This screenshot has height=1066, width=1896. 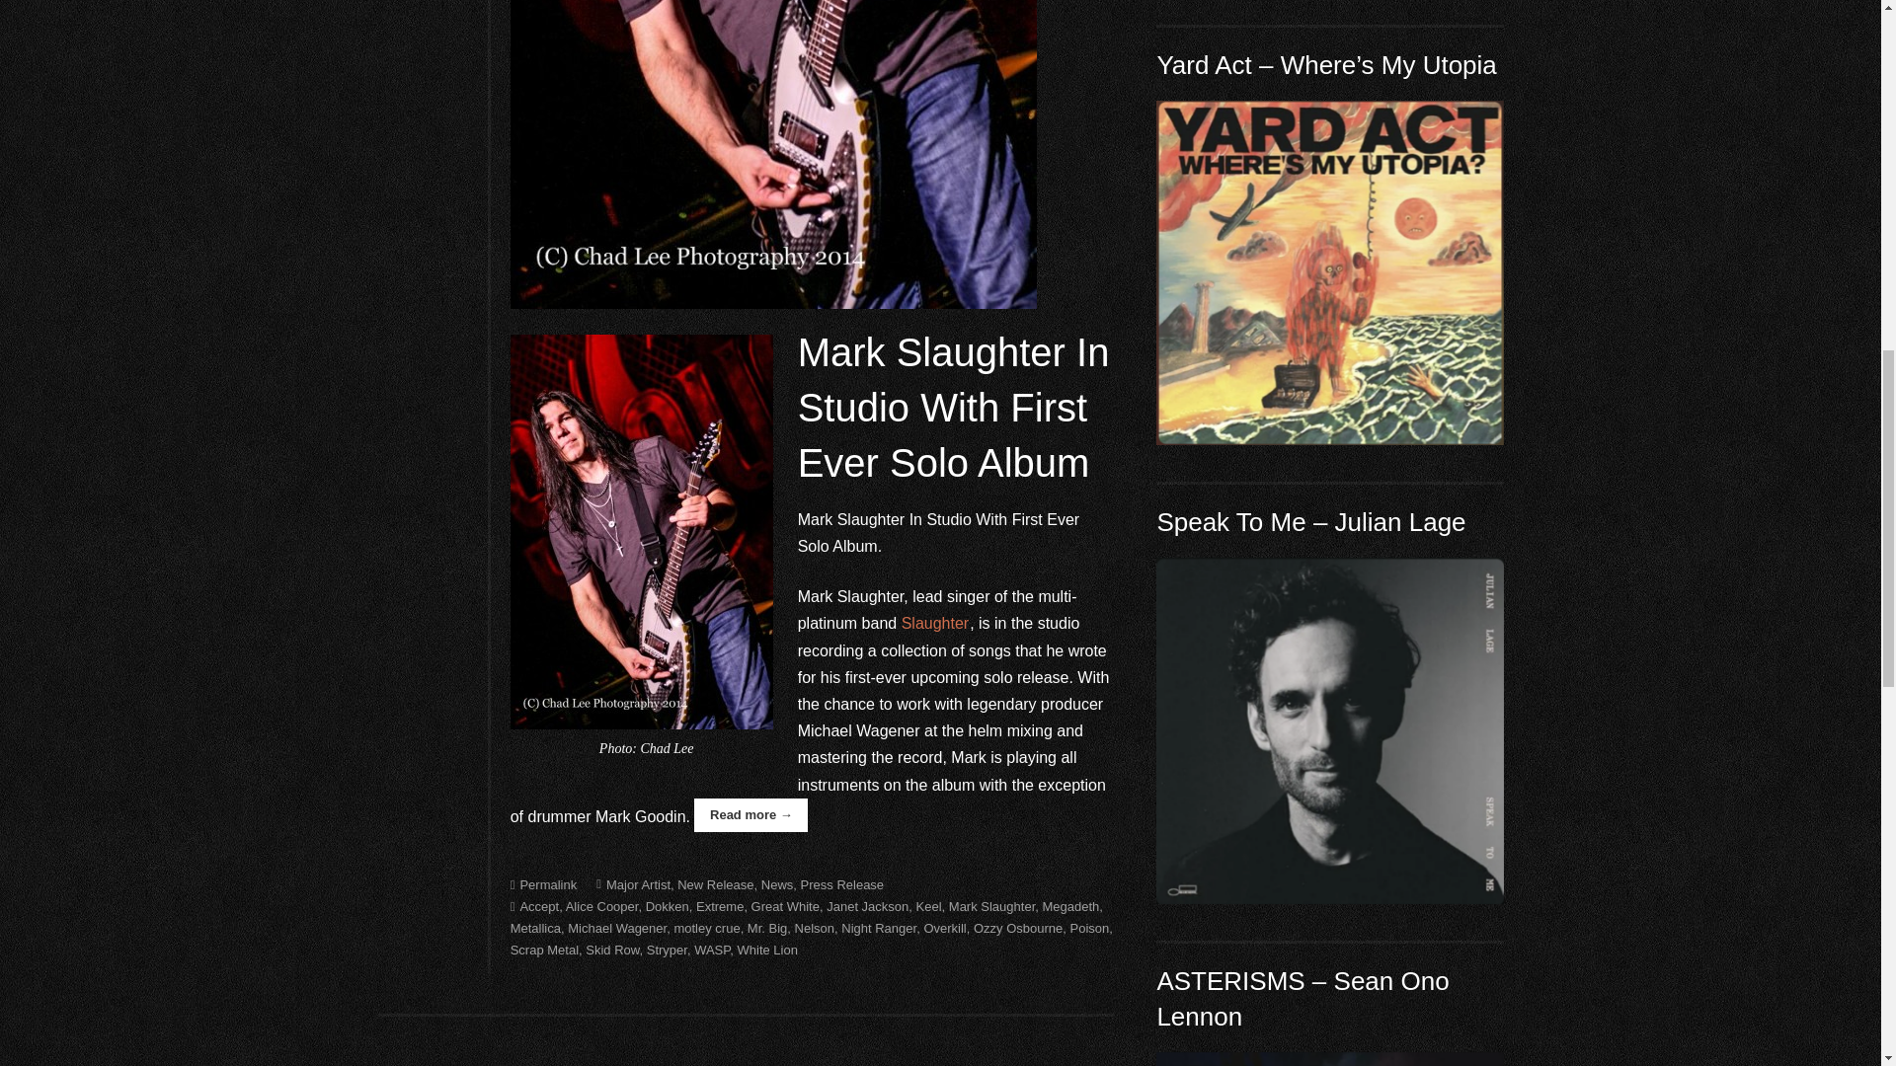 I want to click on Alice Cooper, so click(x=602, y=906).